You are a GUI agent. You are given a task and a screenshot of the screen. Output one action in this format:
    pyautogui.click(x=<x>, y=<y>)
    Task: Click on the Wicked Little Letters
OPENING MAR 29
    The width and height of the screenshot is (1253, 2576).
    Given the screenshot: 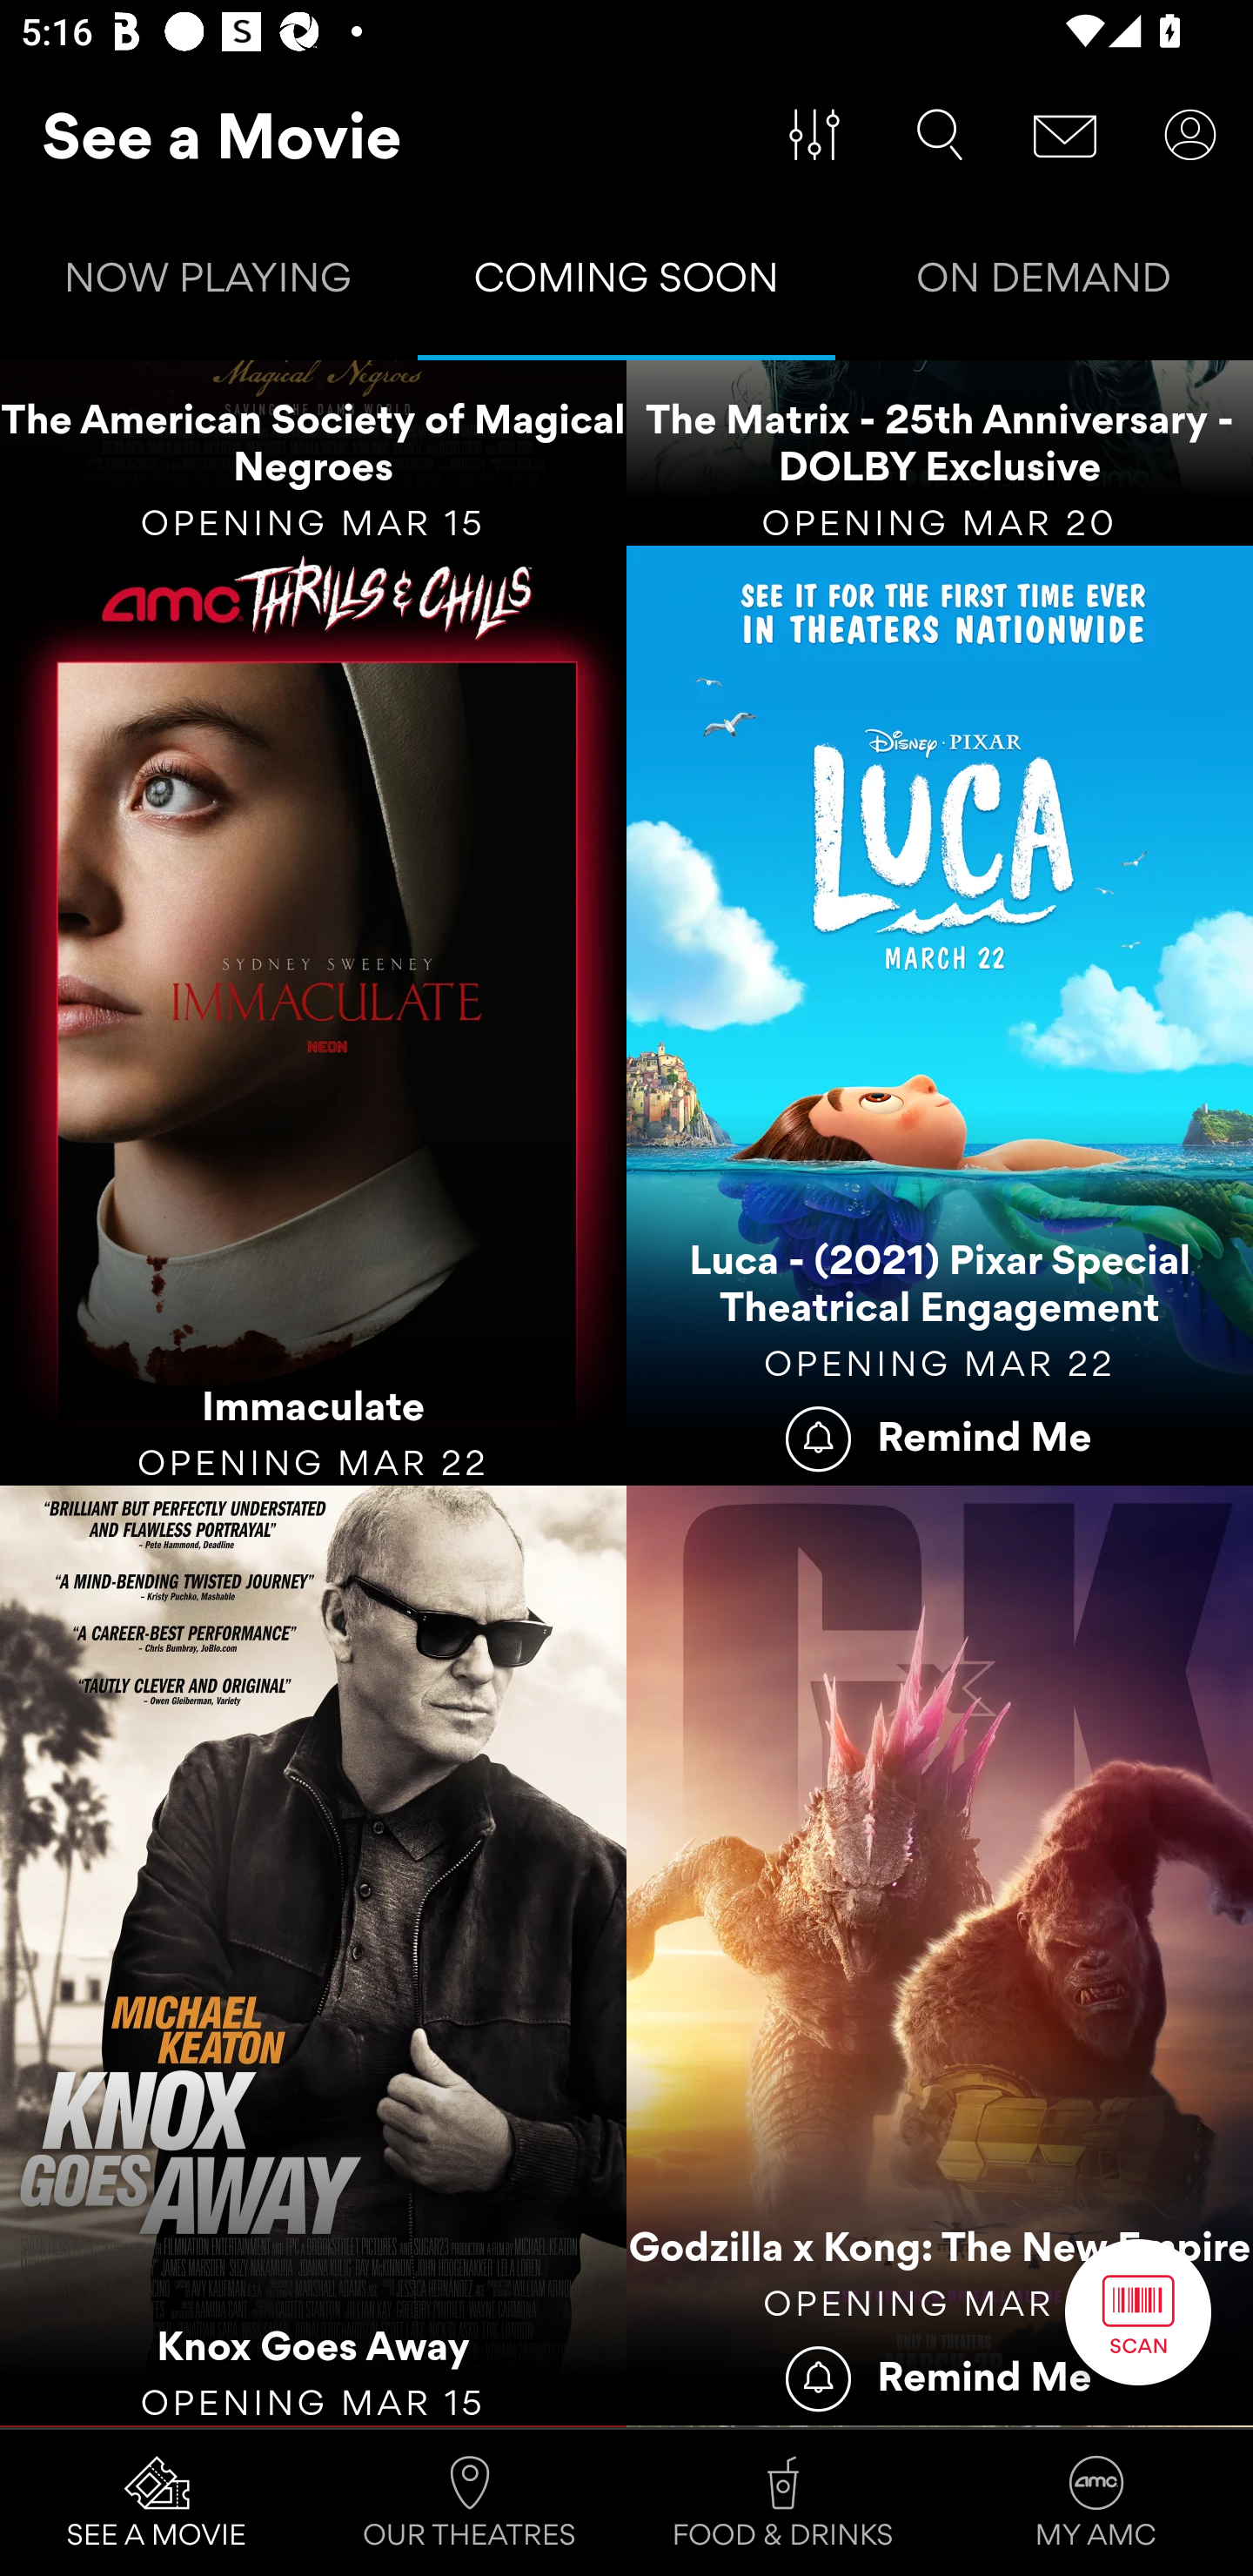 What is the action you would take?
    pyautogui.click(x=313, y=2426)
    